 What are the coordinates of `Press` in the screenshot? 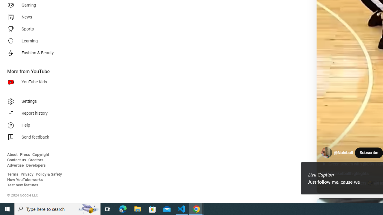 It's located at (25, 155).